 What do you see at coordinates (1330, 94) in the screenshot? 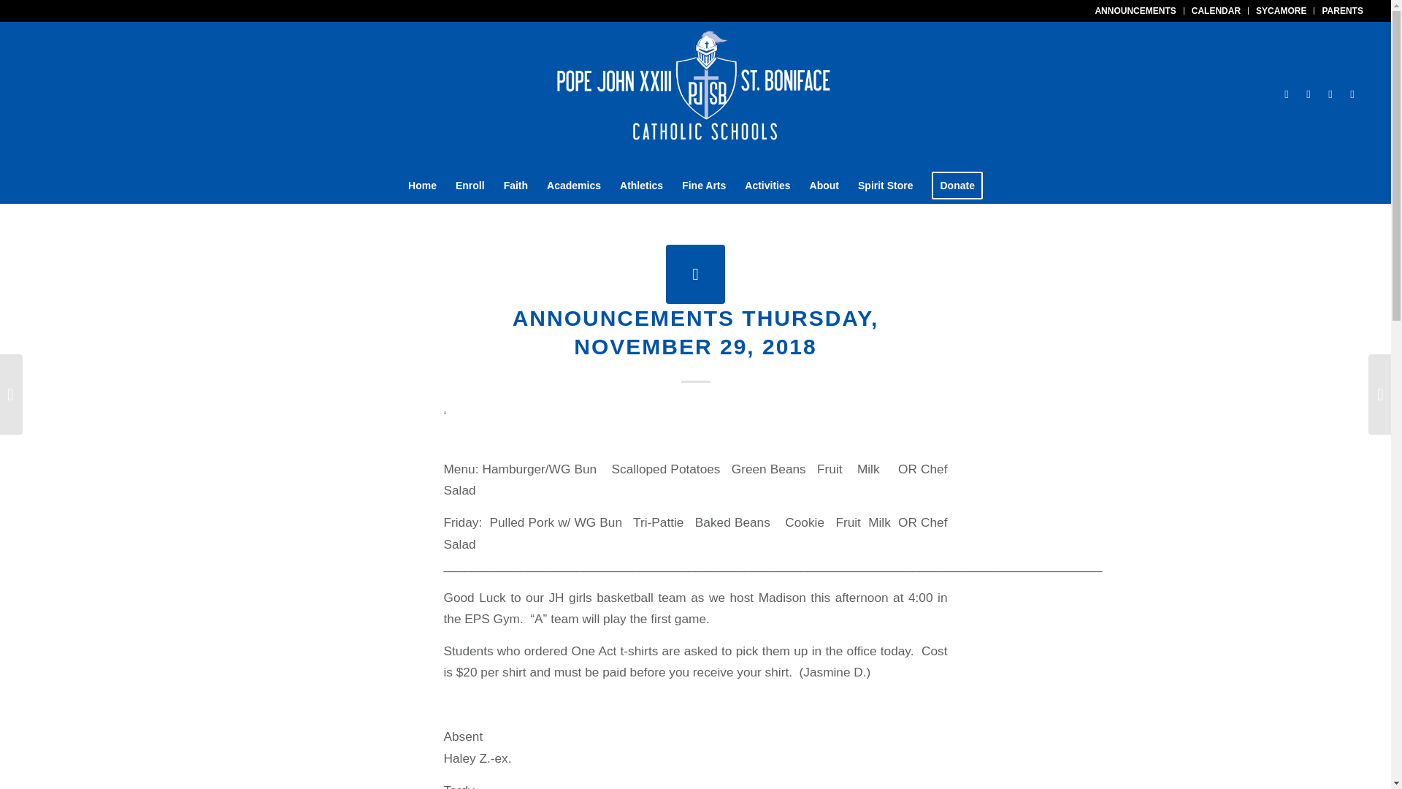
I see `Youtube` at bounding box center [1330, 94].